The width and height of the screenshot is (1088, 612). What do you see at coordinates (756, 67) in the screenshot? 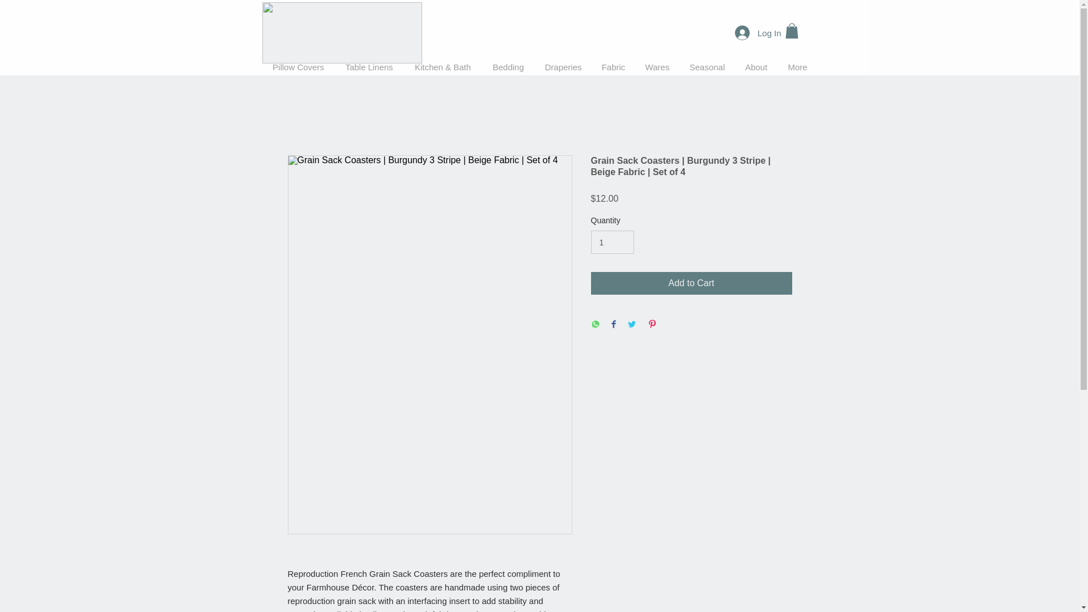
I see `About` at bounding box center [756, 67].